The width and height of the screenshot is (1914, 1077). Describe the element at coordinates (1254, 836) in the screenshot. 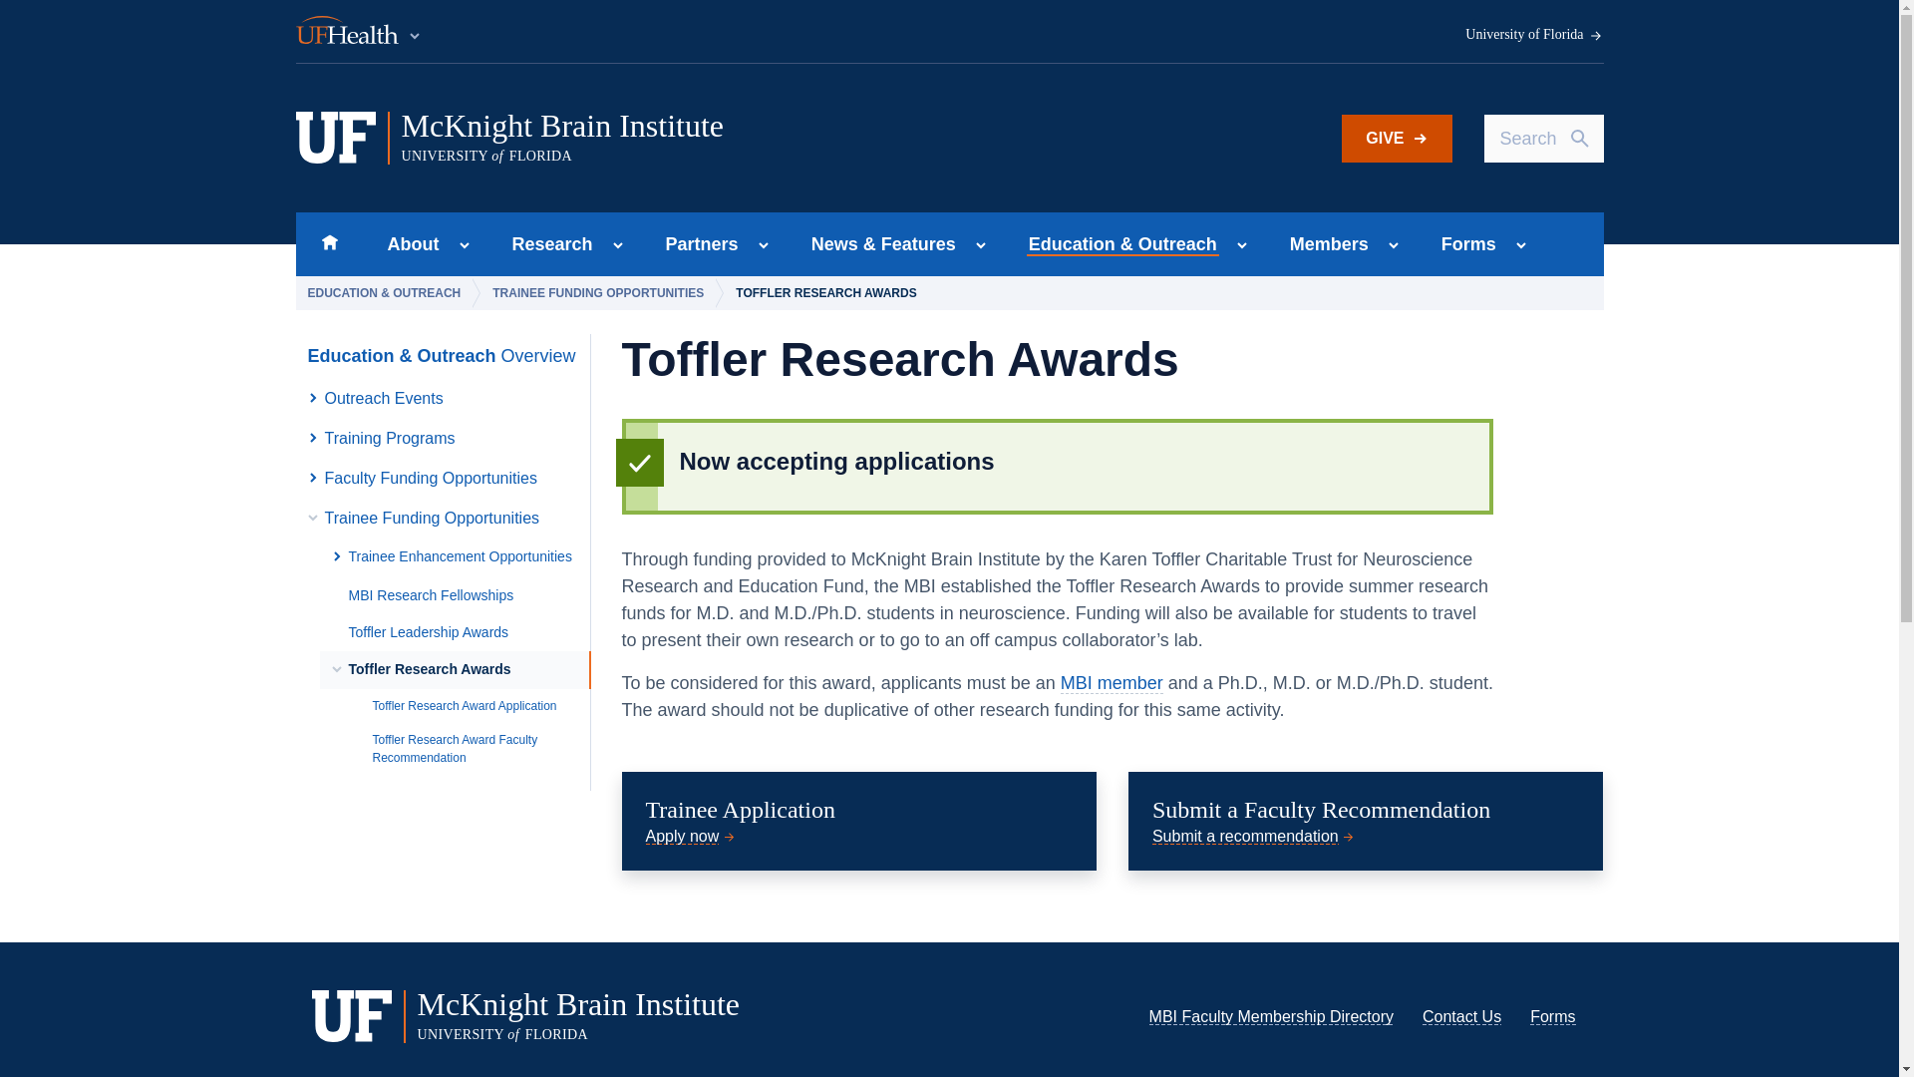

I see `Submit a recommendation` at that location.